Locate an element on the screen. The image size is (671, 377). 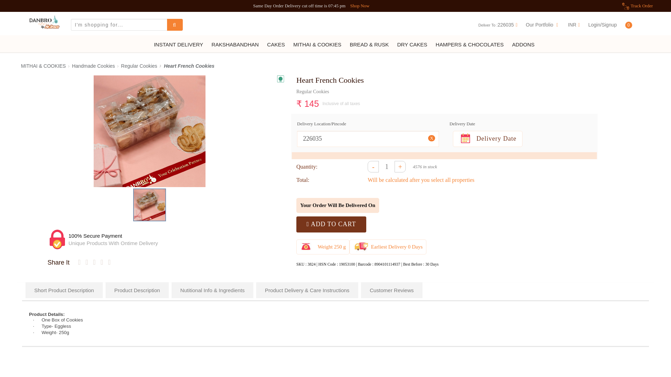
Track Order is located at coordinates (642, 6).